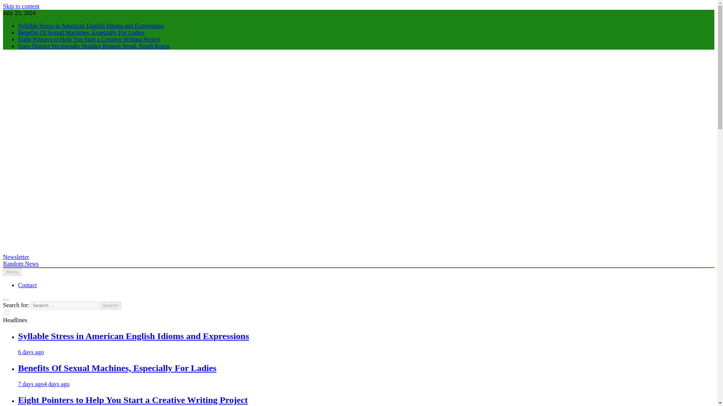 This screenshot has height=406, width=723. What do you see at coordinates (133, 400) in the screenshot?
I see `Eight Pointers to Help You Start a Creative Writing Project` at bounding box center [133, 400].